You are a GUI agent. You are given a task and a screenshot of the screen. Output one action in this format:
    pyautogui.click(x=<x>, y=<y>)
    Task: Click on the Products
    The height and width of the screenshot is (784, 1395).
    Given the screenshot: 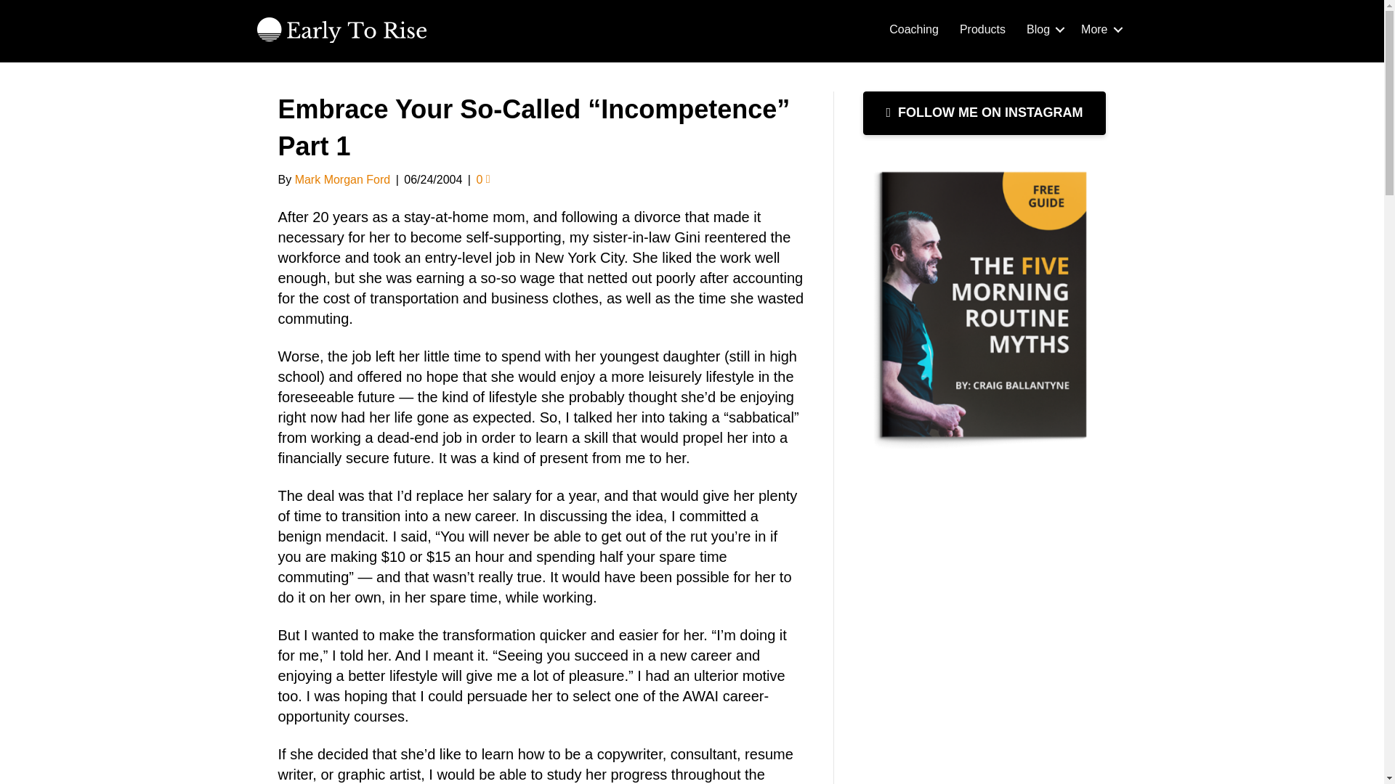 What is the action you would take?
    pyautogui.click(x=982, y=29)
    